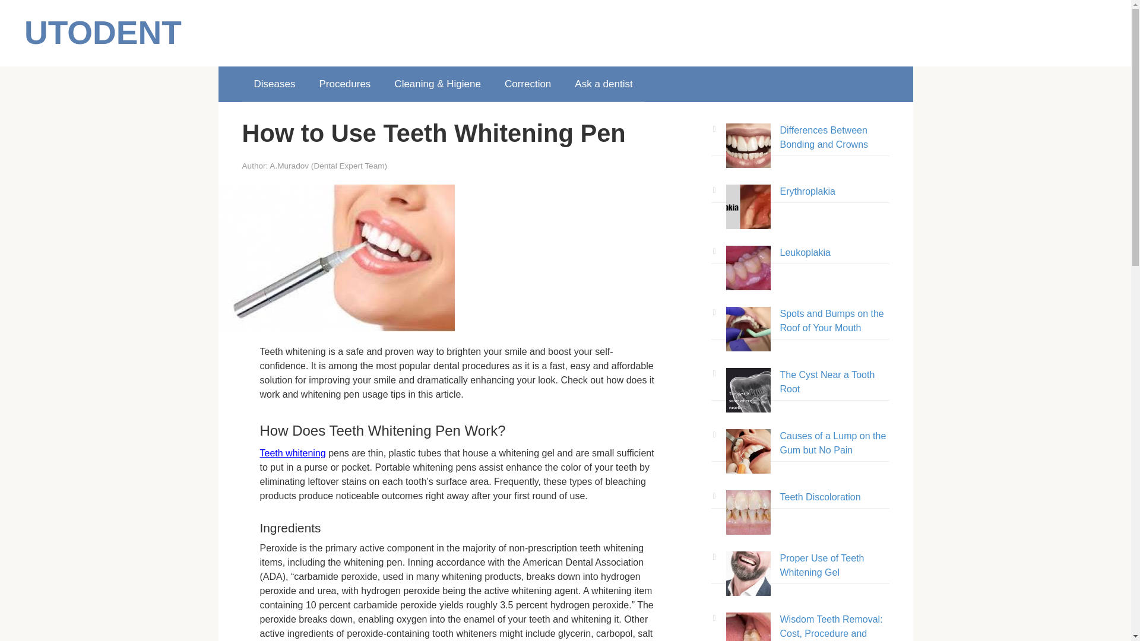  Describe the element at coordinates (102, 32) in the screenshot. I see `UTODENT` at that location.